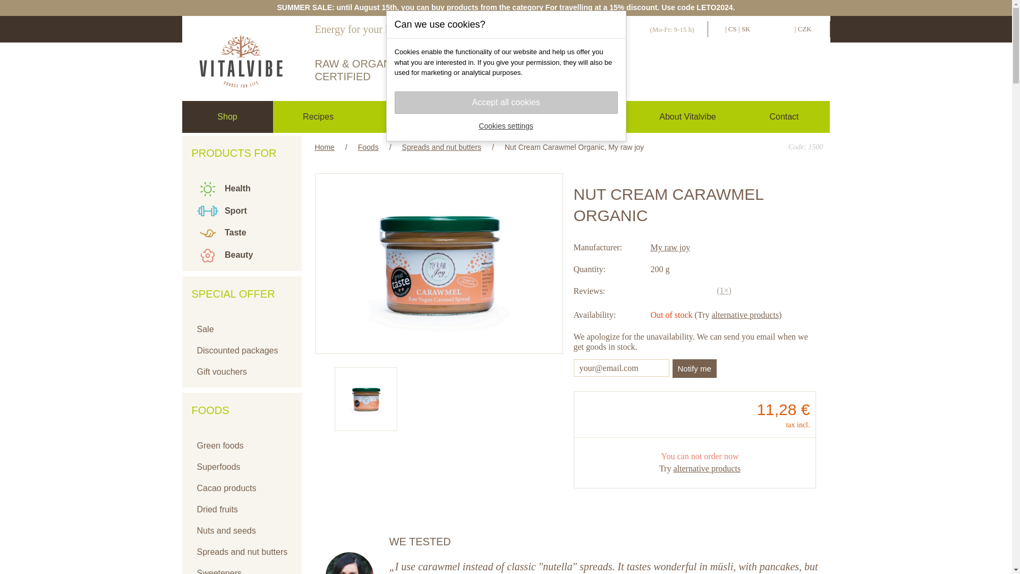 Image resolution: width=1020 pixels, height=574 pixels. I want to click on EUR, so click(785, 29).